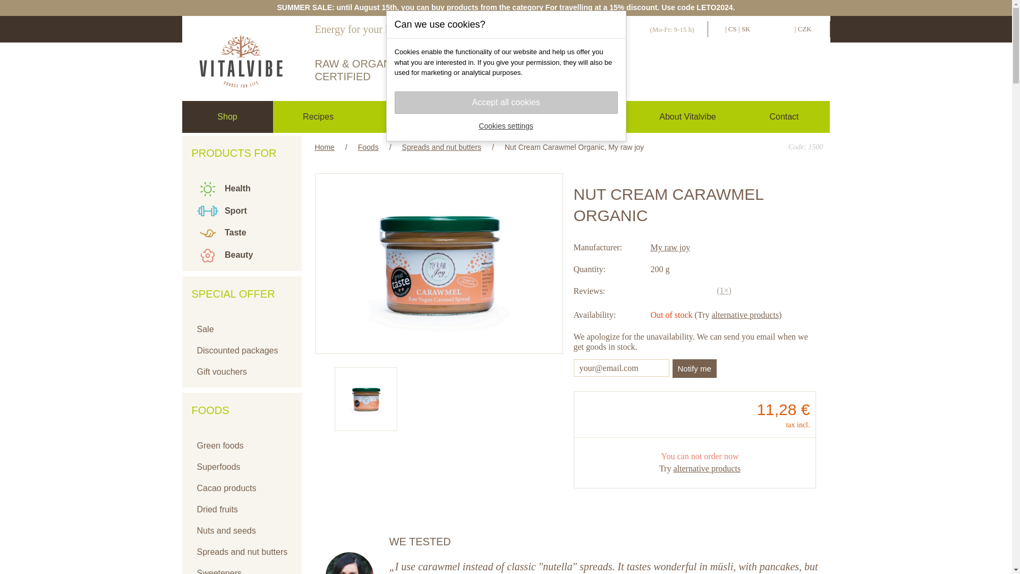 Image resolution: width=1020 pixels, height=574 pixels. I want to click on EUR, so click(785, 29).